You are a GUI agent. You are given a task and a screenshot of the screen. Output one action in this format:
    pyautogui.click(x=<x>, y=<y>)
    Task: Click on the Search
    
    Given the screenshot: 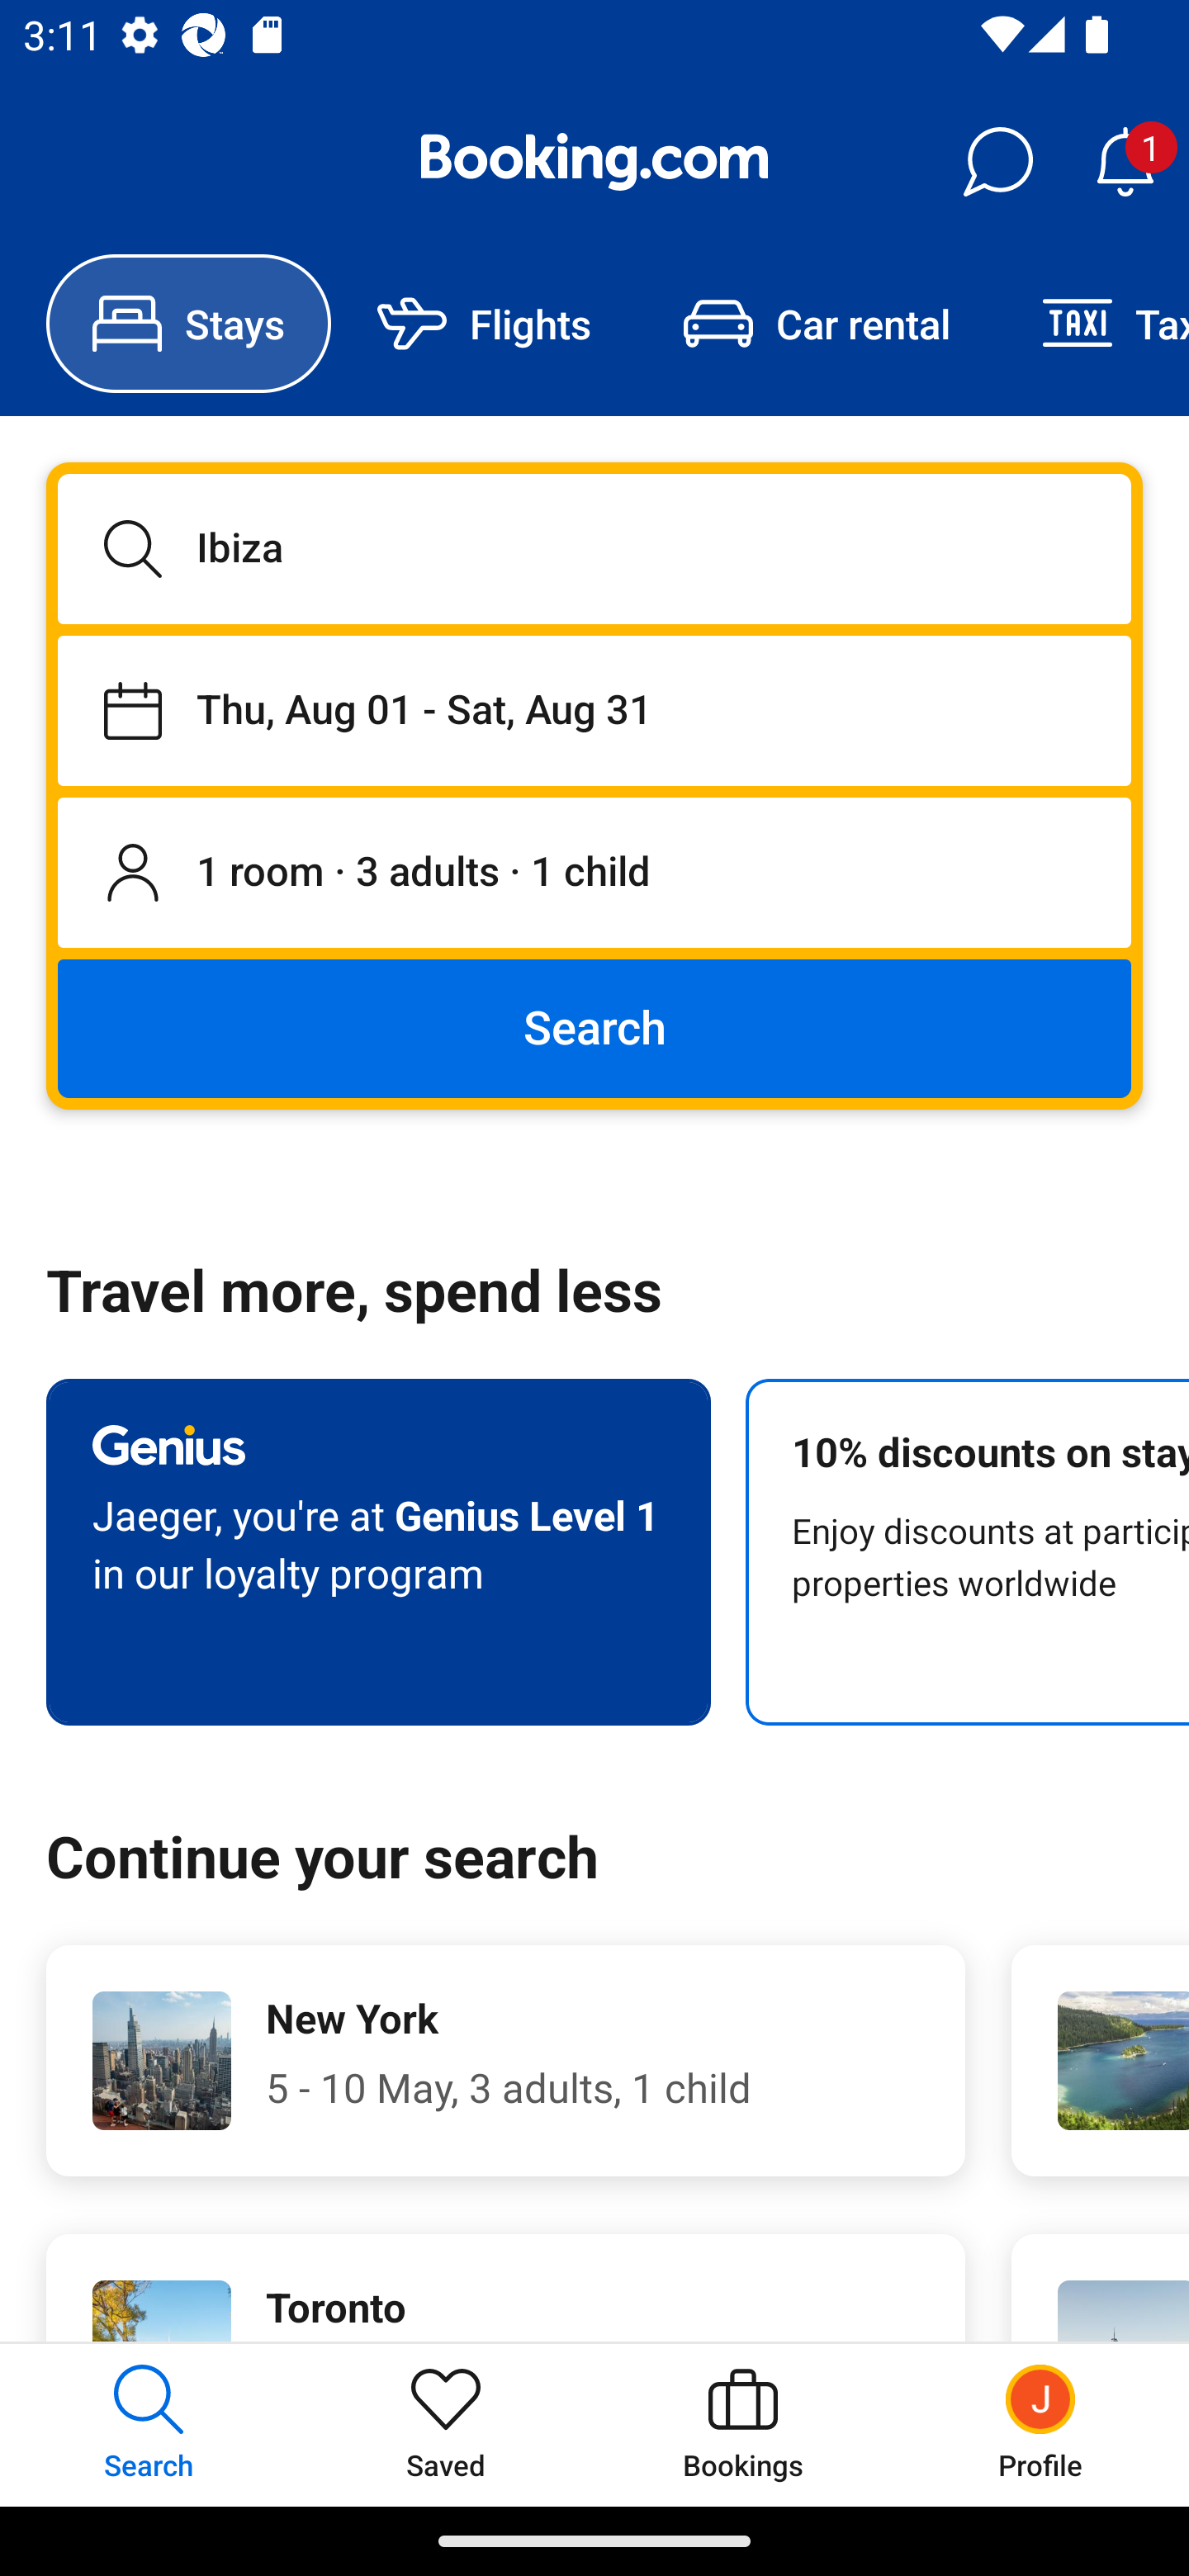 What is the action you would take?
    pyautogui.click(x=594, y=1027)
    